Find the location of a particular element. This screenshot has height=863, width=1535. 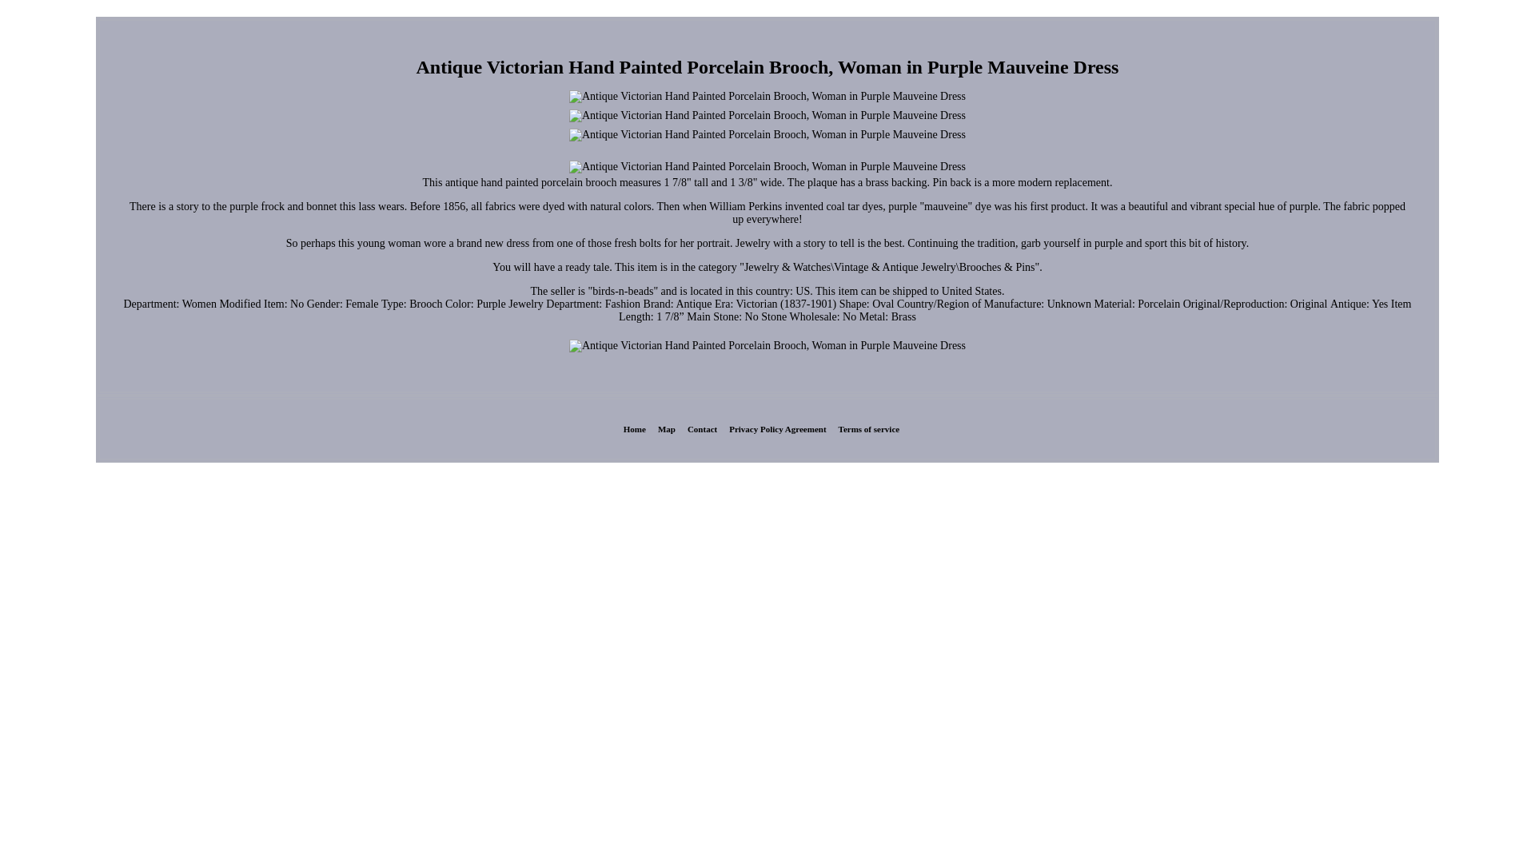

Privacy Policy Agreement is located at coordinates (777, 429).